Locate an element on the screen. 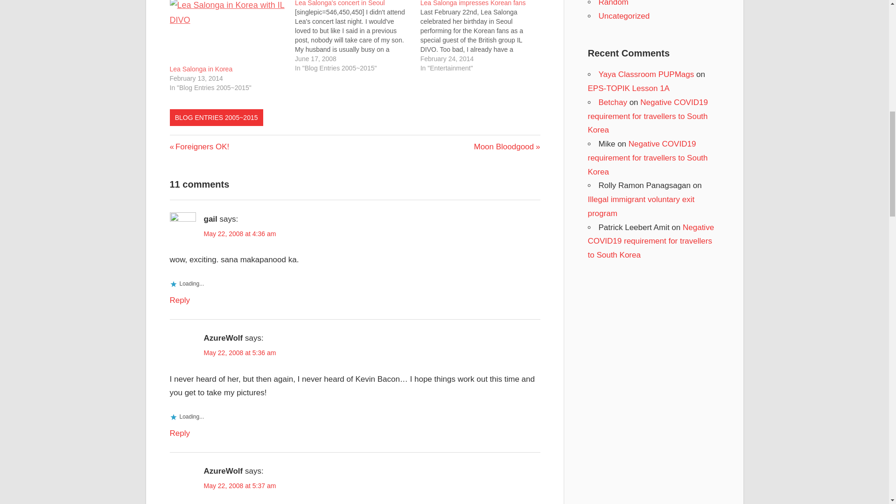 This screenshot has height=504, width=896. Lea Salonga impresses Korean fans is located at coordinates (340, 3).